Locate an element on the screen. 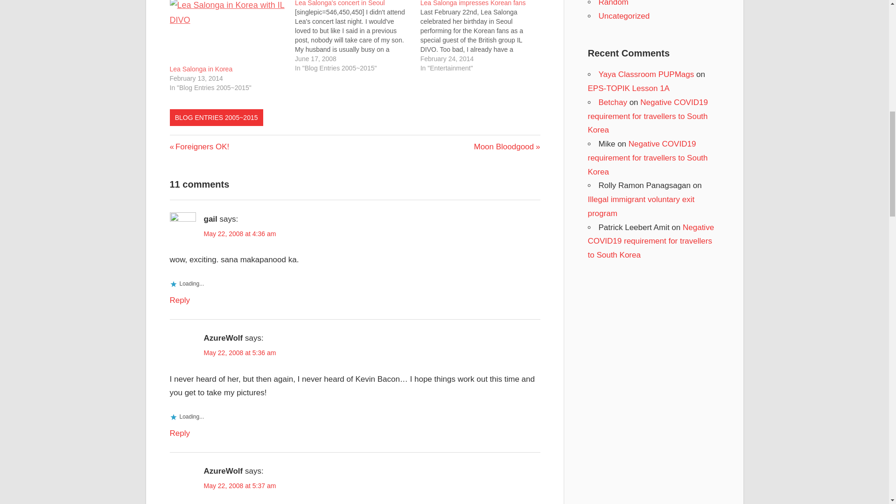 This screenshot has height=504, width=896. Lea Salonga impresses Korean fans is located at coordinates (340, 3).